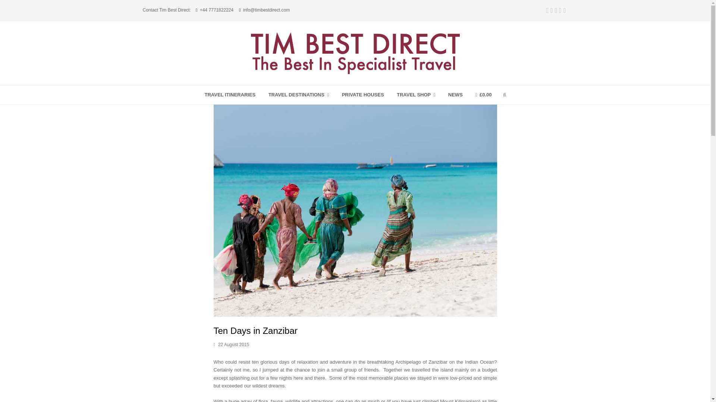 This screenshot has width=716, height=402. I want to click on Twitter, so click(547, 10).